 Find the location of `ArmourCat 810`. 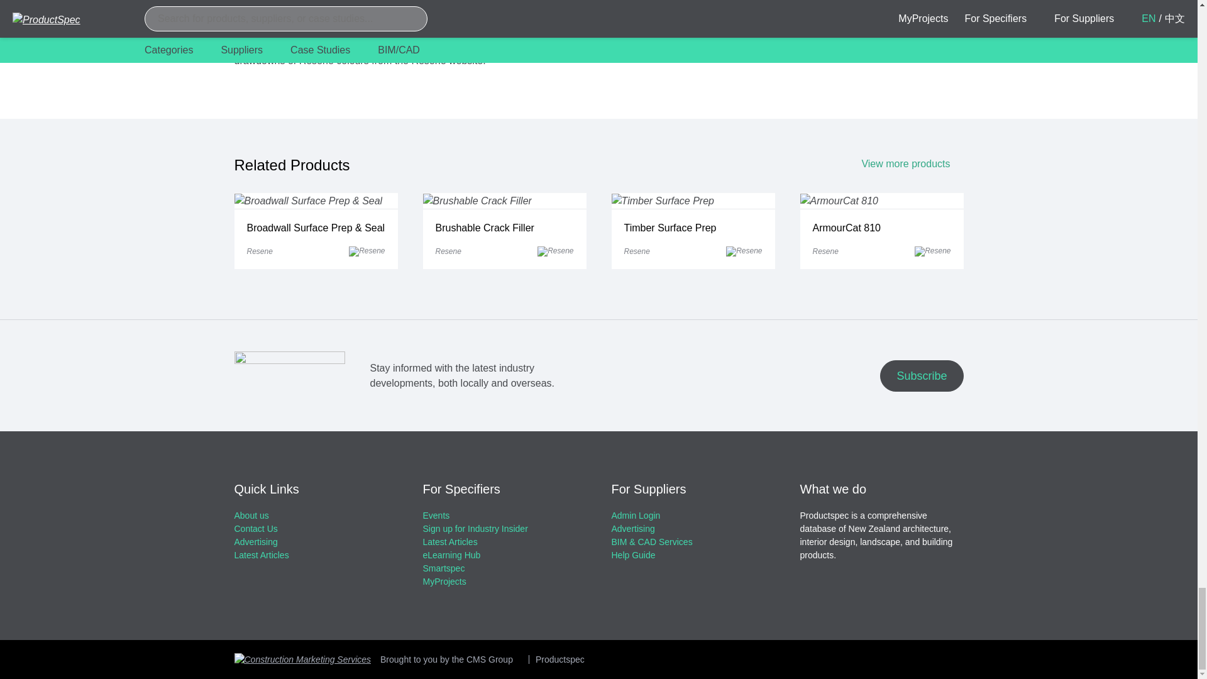

ArmourCat 810 is located at coordinates (839, 201).